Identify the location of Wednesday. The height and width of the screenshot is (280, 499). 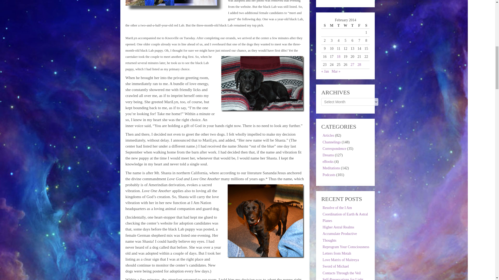
(345, 26).